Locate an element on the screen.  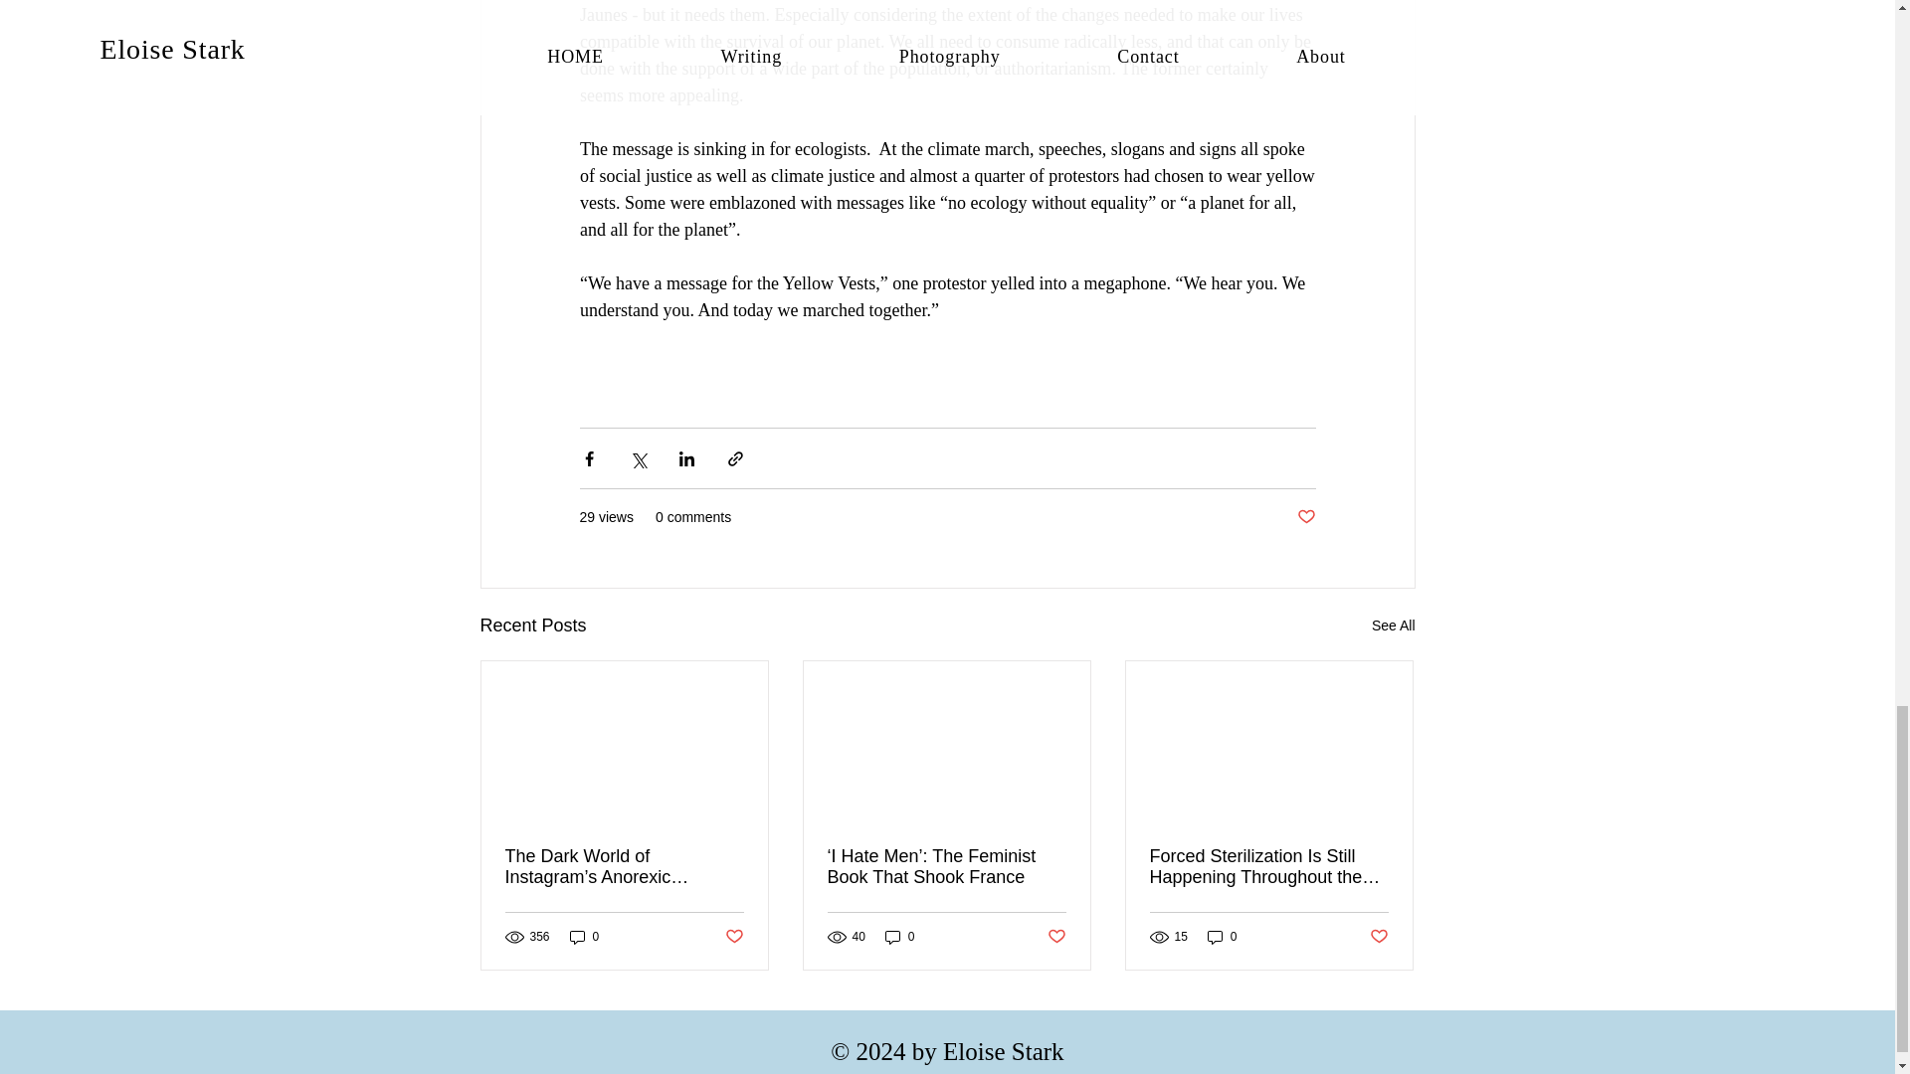
0 is located at coordinates (899, 937).